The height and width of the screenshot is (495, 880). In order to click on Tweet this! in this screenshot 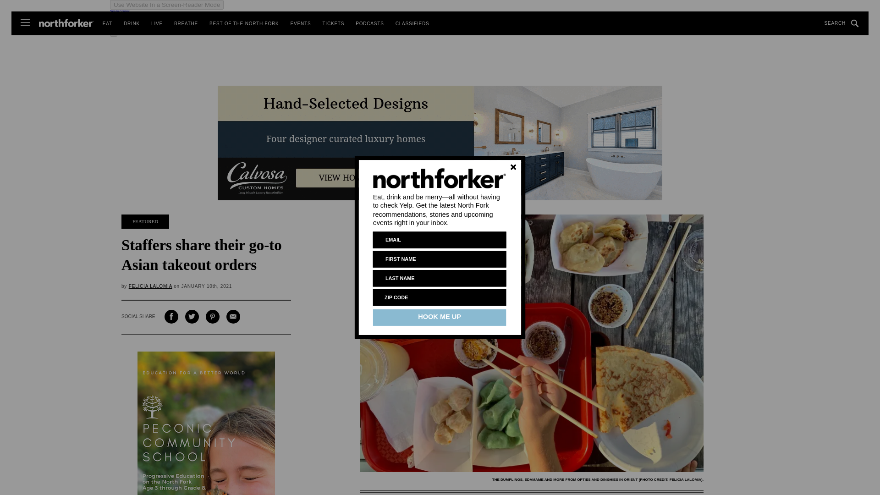, I will do `click(192, 317)`.